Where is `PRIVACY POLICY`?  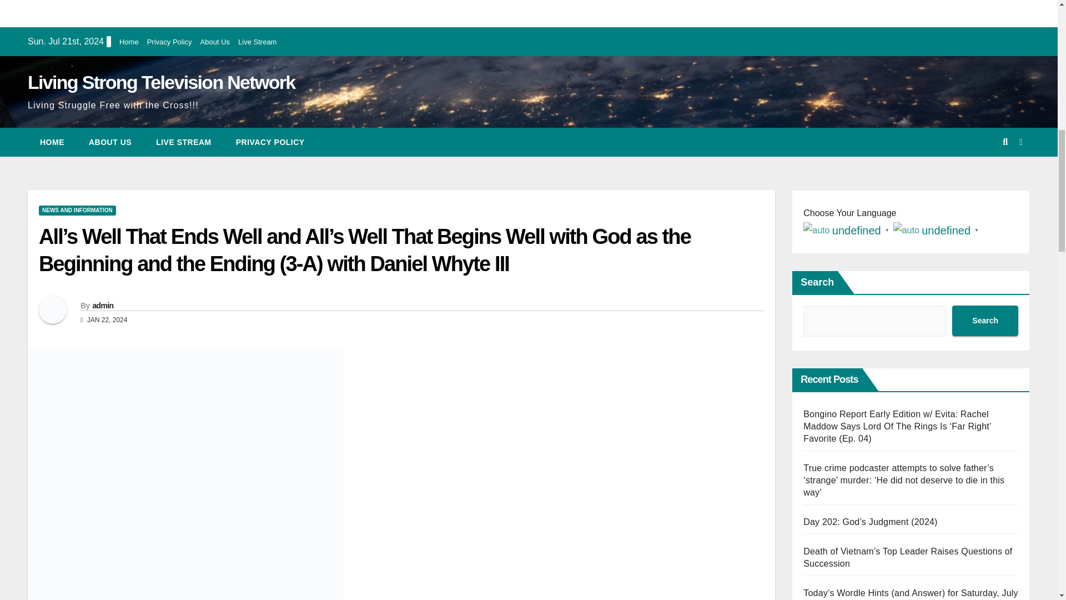 PRIVACY POLICY is located at coordinates (270, 142).